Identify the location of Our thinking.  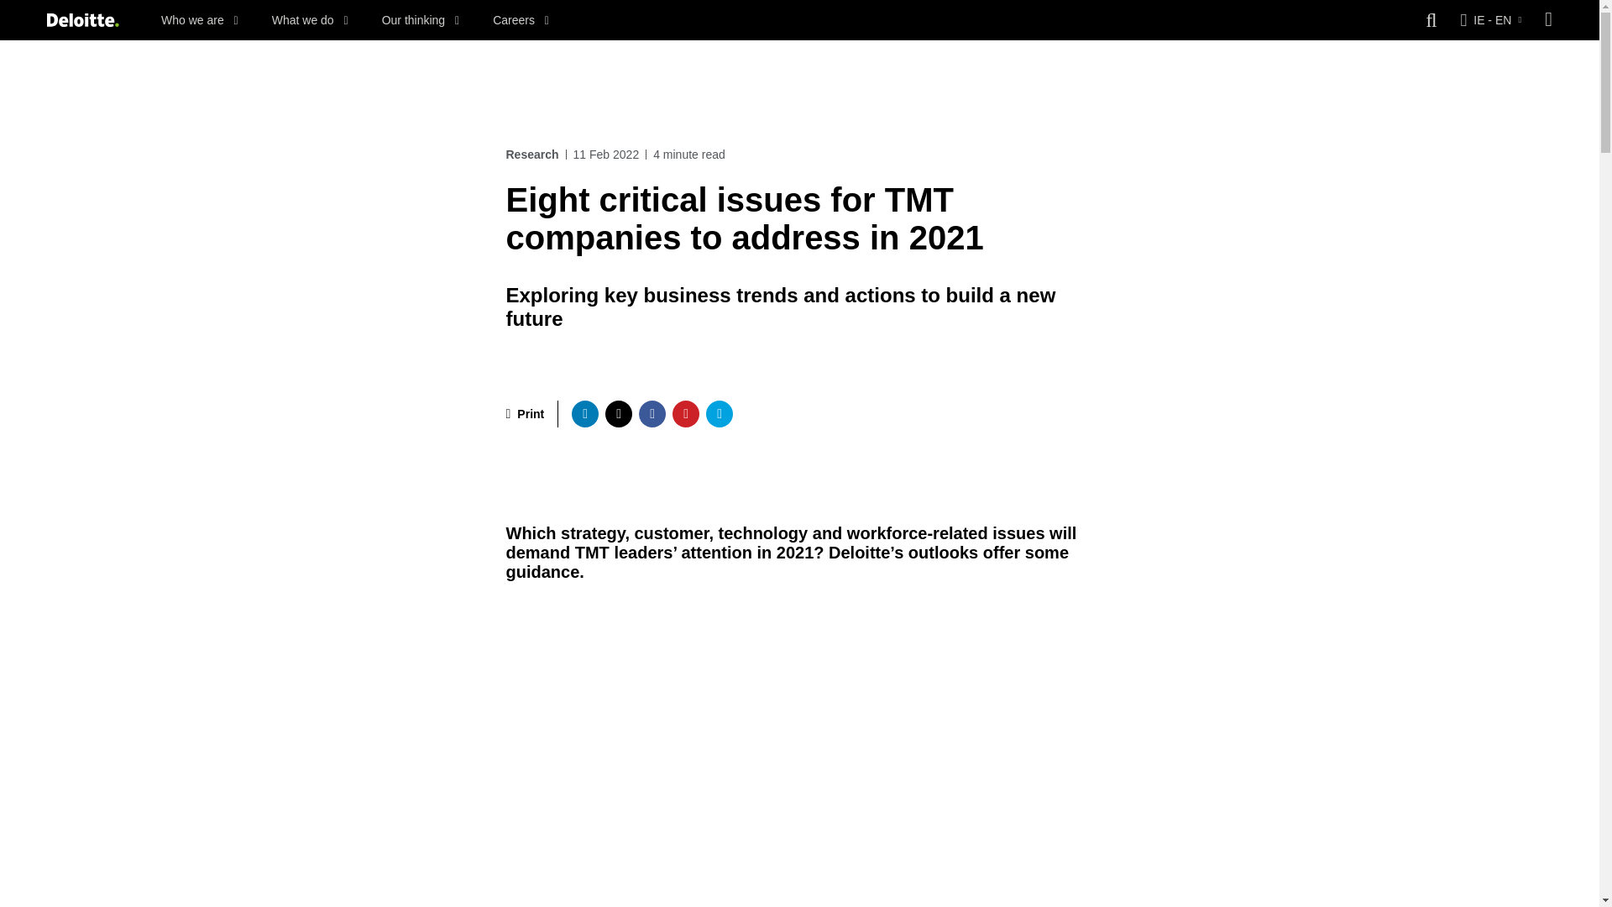
(421, 20).